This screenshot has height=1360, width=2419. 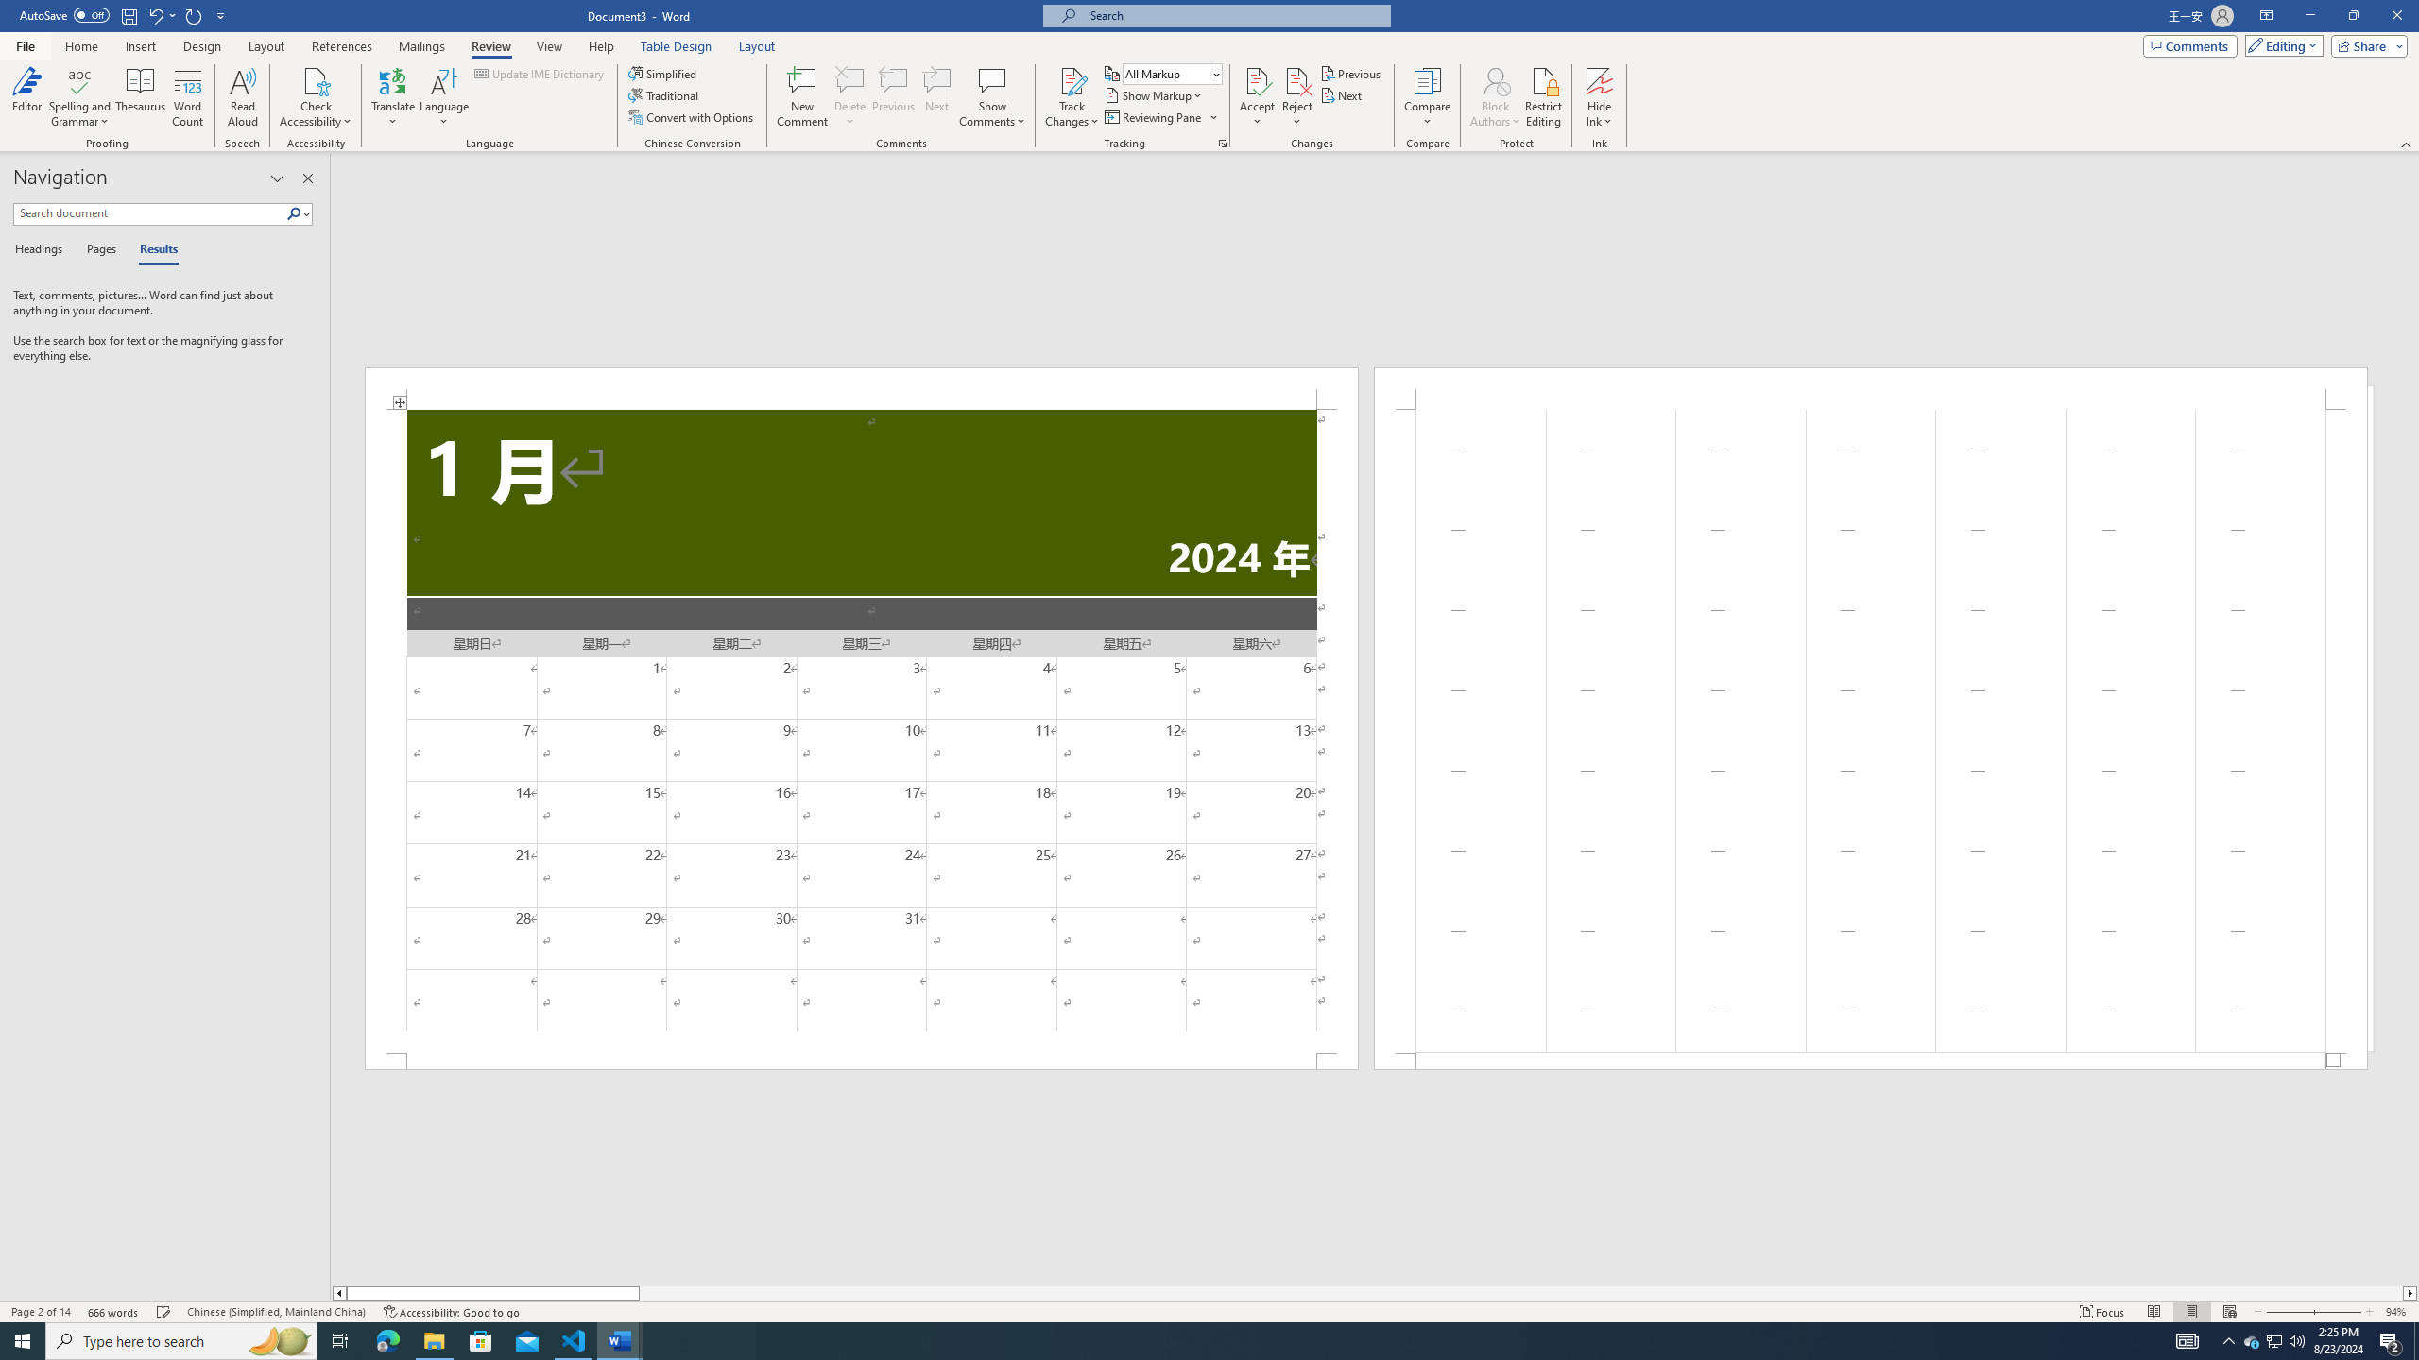 I want to click on Column left, so click(x=338, y=1293).